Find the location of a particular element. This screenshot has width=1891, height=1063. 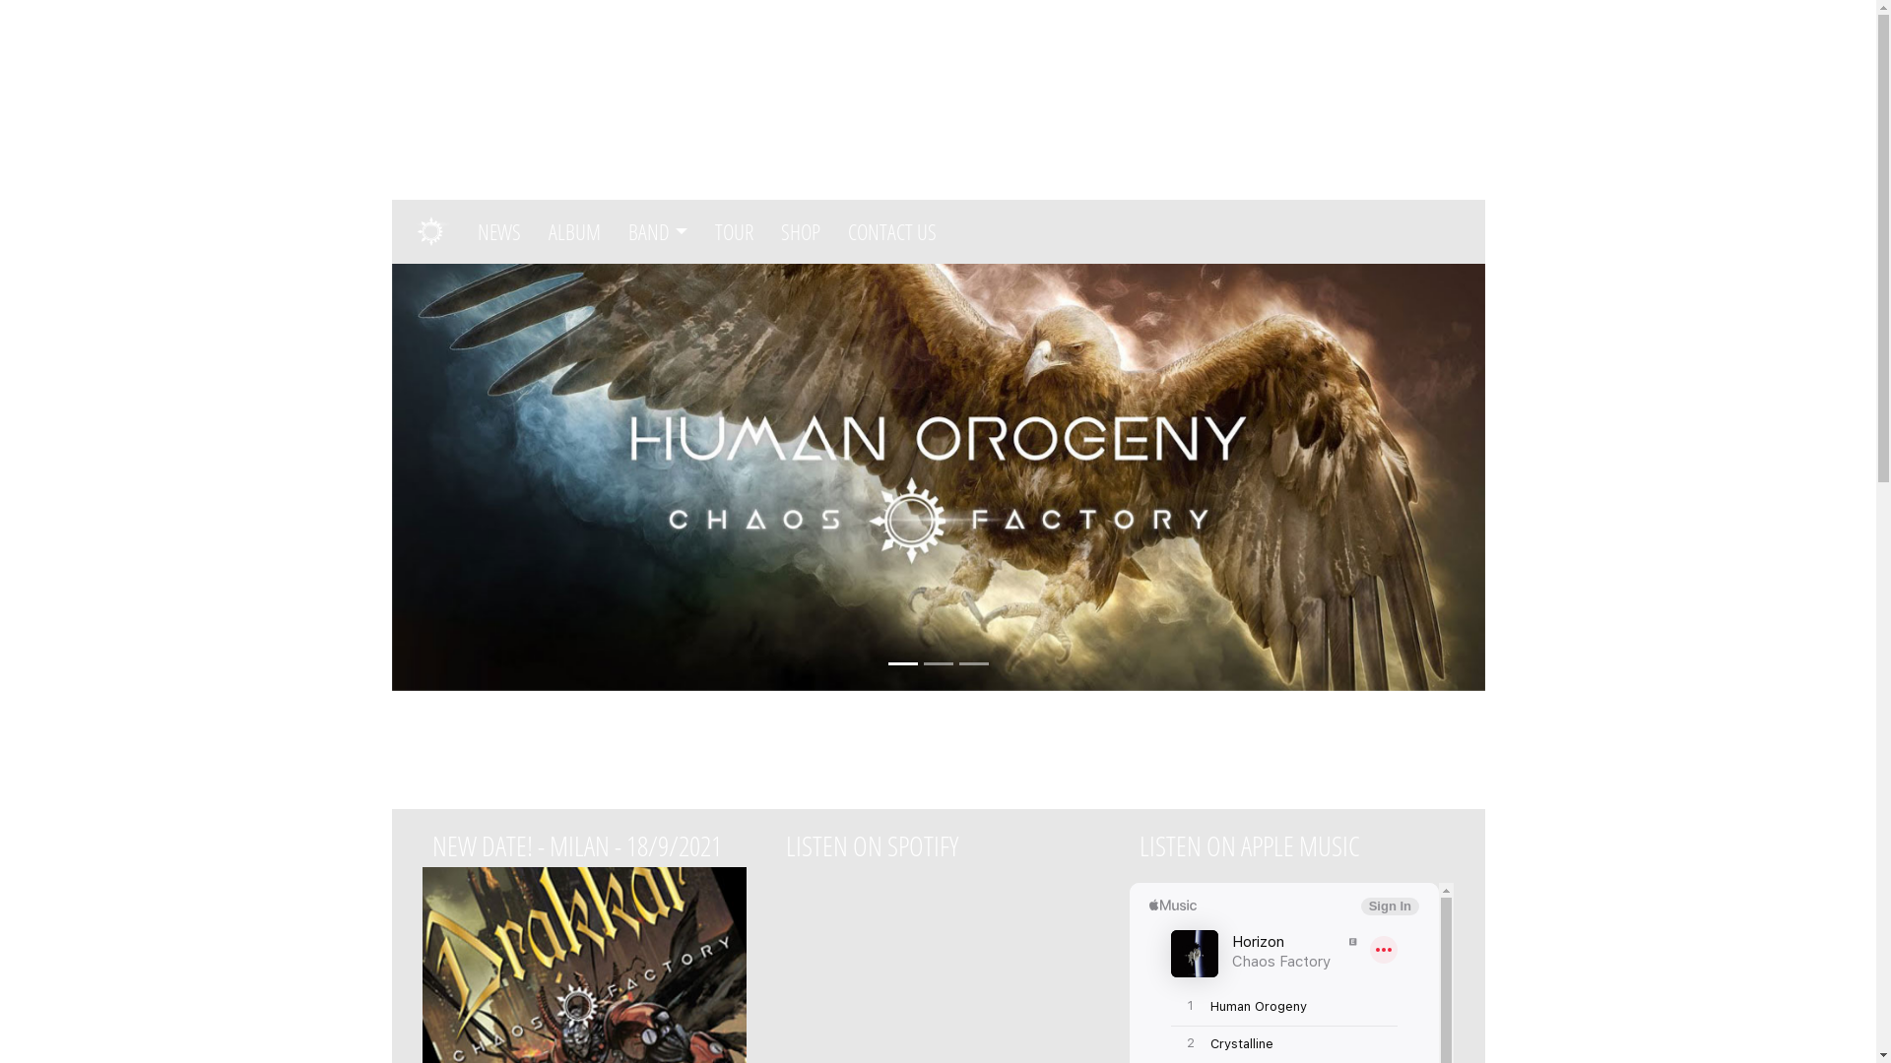

SHOP is located at coordinates (807, 232).